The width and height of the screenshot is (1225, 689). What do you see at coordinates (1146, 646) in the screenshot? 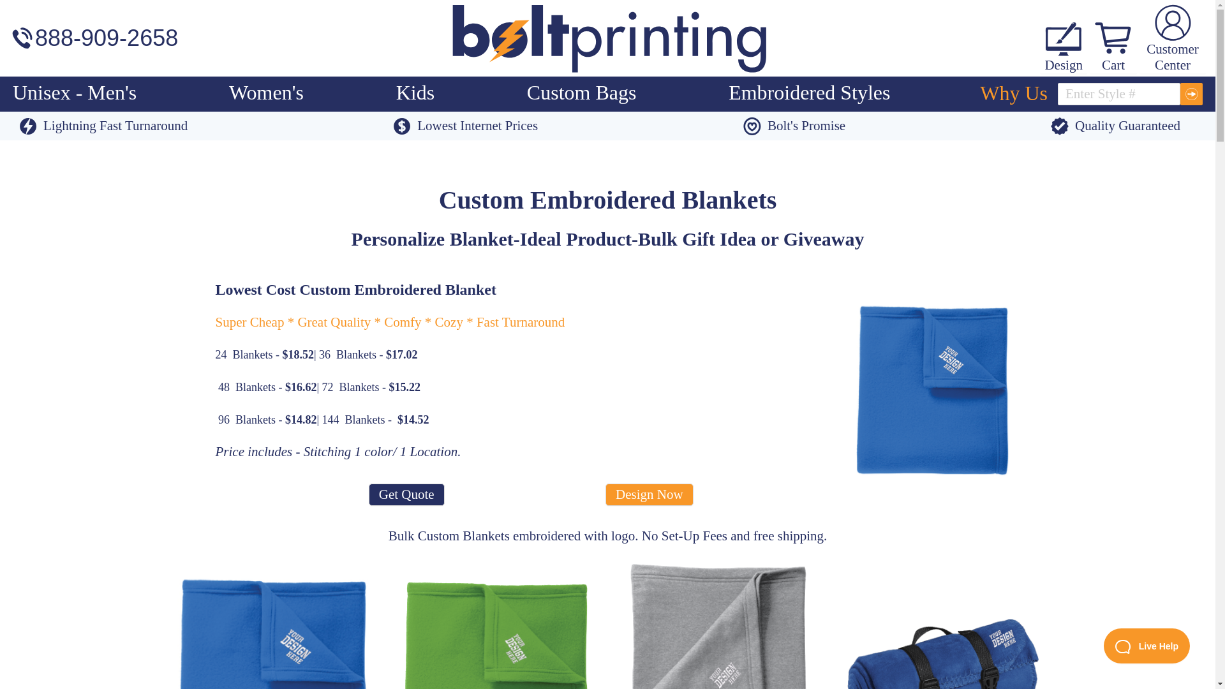
I see `Live Help` at bounding box center [1146, 646].